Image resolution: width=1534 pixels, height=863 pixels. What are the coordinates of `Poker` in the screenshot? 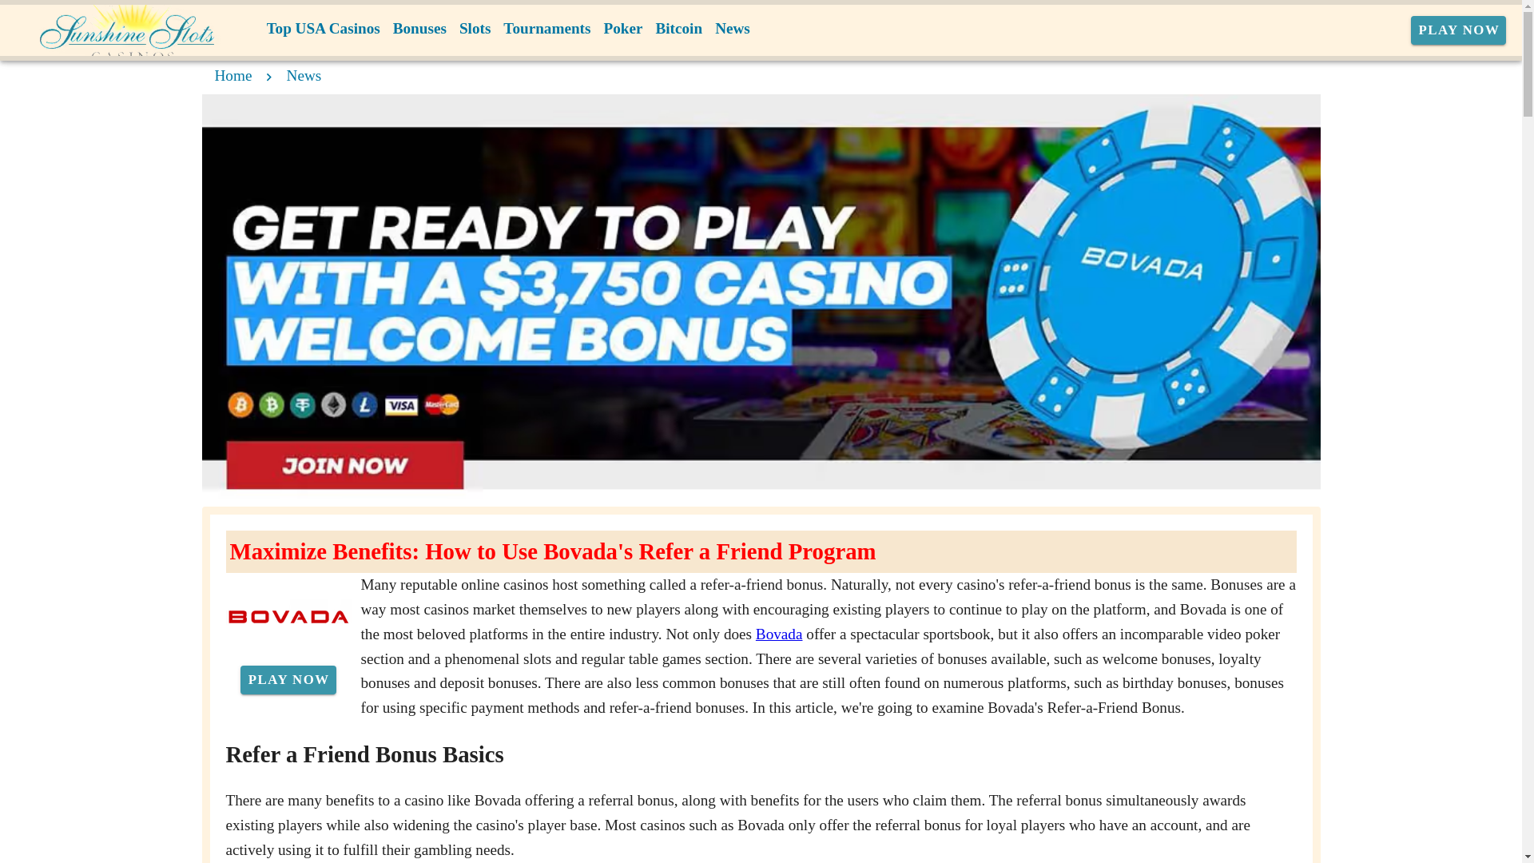 It's located at (622, 29).